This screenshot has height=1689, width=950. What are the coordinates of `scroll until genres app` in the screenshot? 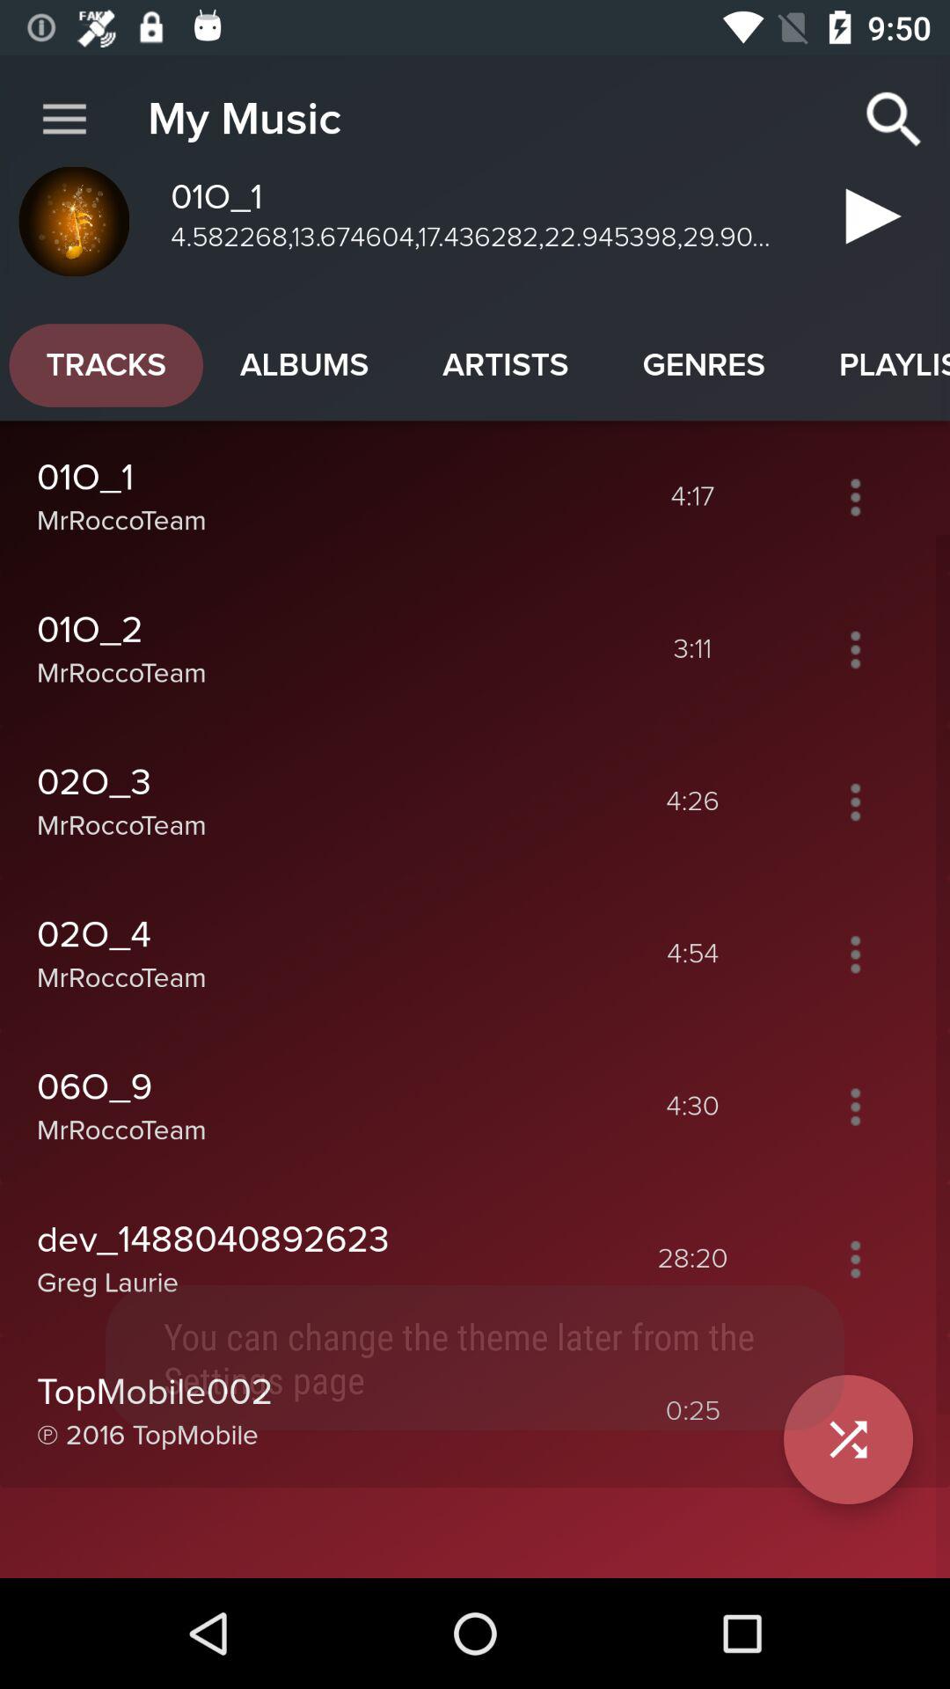 It's located at (704, 365).